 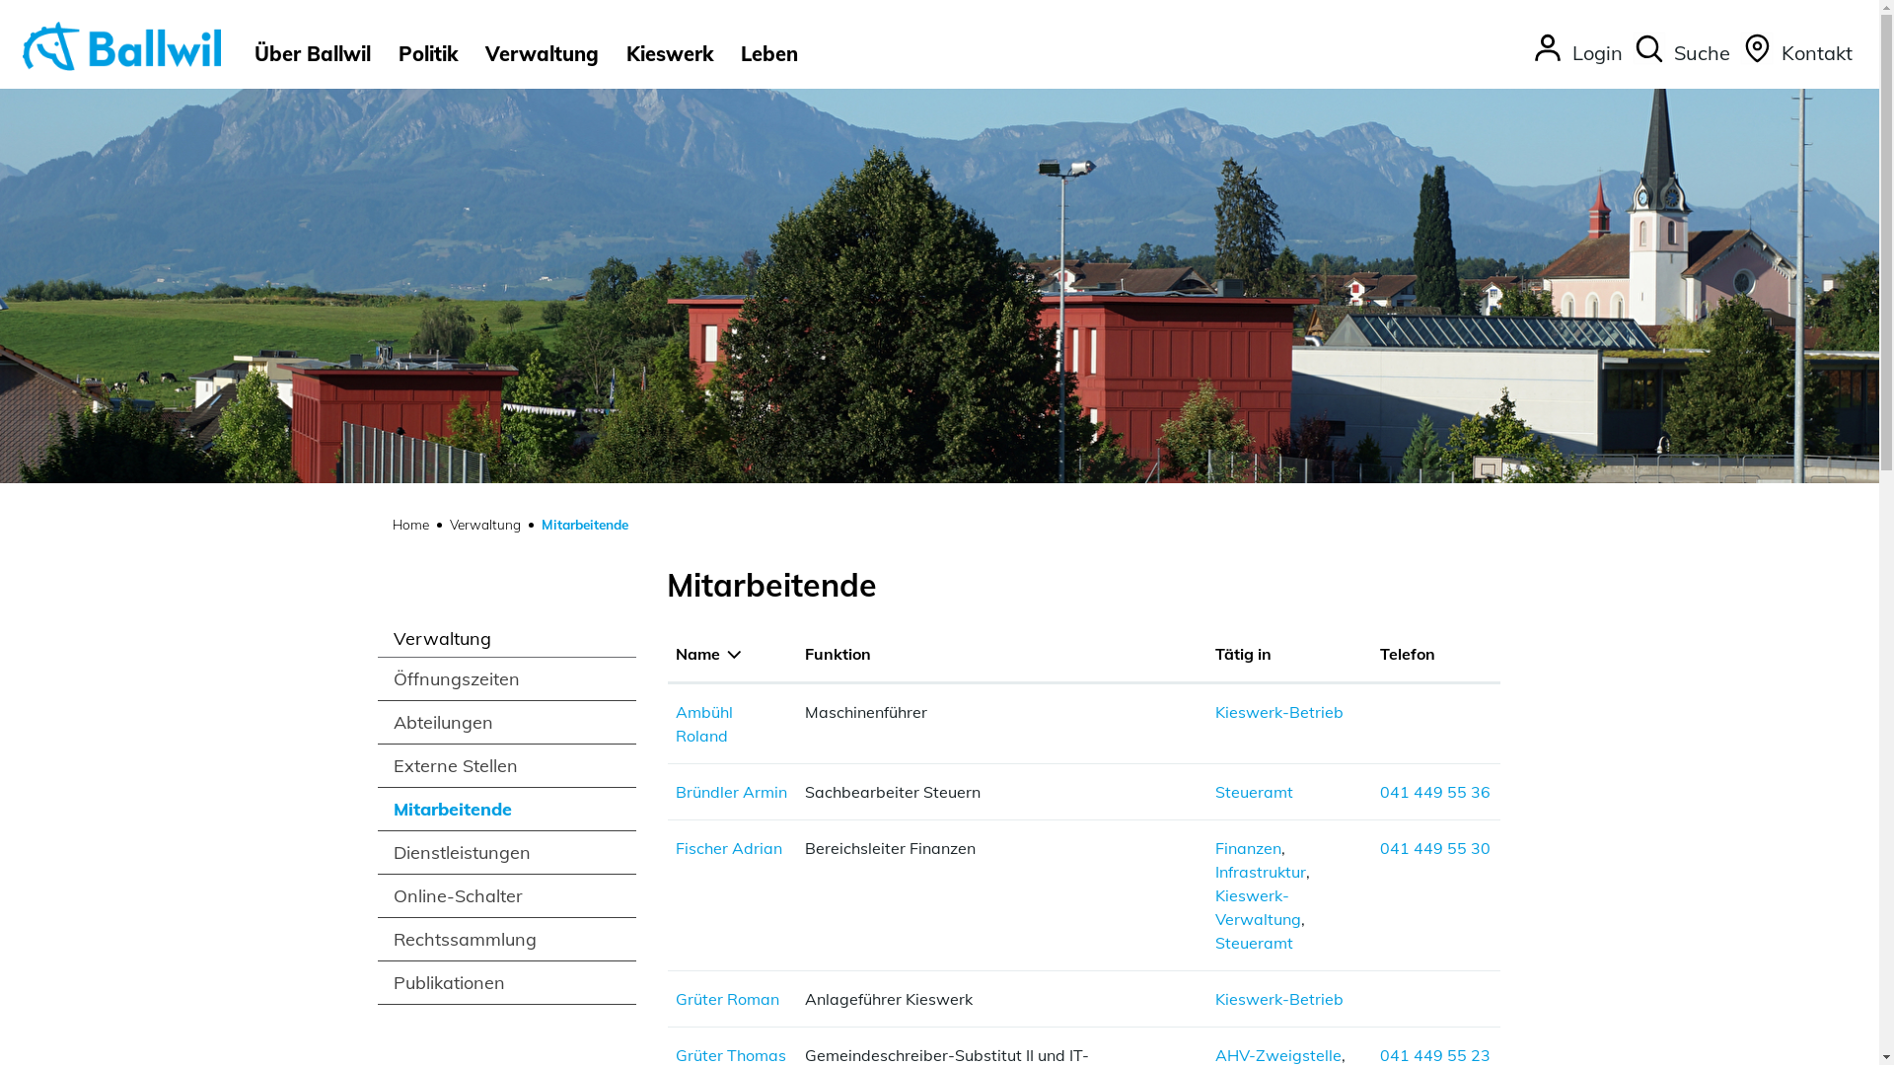 What do you see at coordinates (507, 765) in the screenshot?
I see `Externe Stellen` at bounding box center [507, 765].